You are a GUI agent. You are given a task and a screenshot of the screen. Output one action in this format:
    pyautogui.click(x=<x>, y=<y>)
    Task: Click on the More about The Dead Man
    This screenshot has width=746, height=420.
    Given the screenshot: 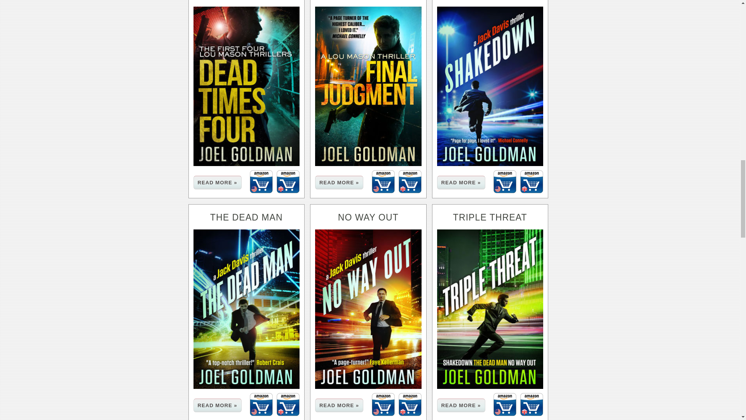 What is the action you would take?
    pyautogui.click(x=218, y=405)
    